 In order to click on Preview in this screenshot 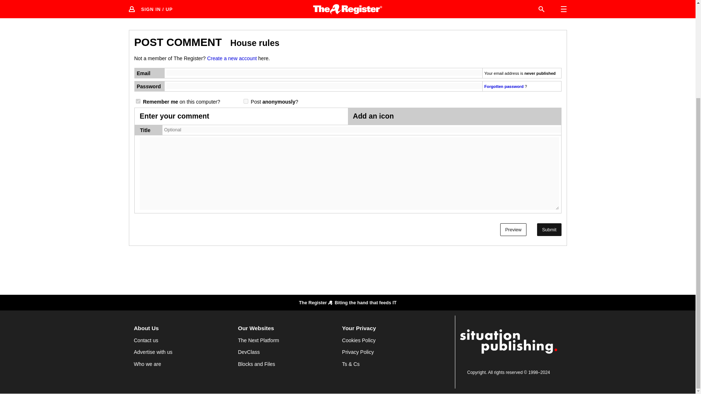, I will do `click(513, 229)`.